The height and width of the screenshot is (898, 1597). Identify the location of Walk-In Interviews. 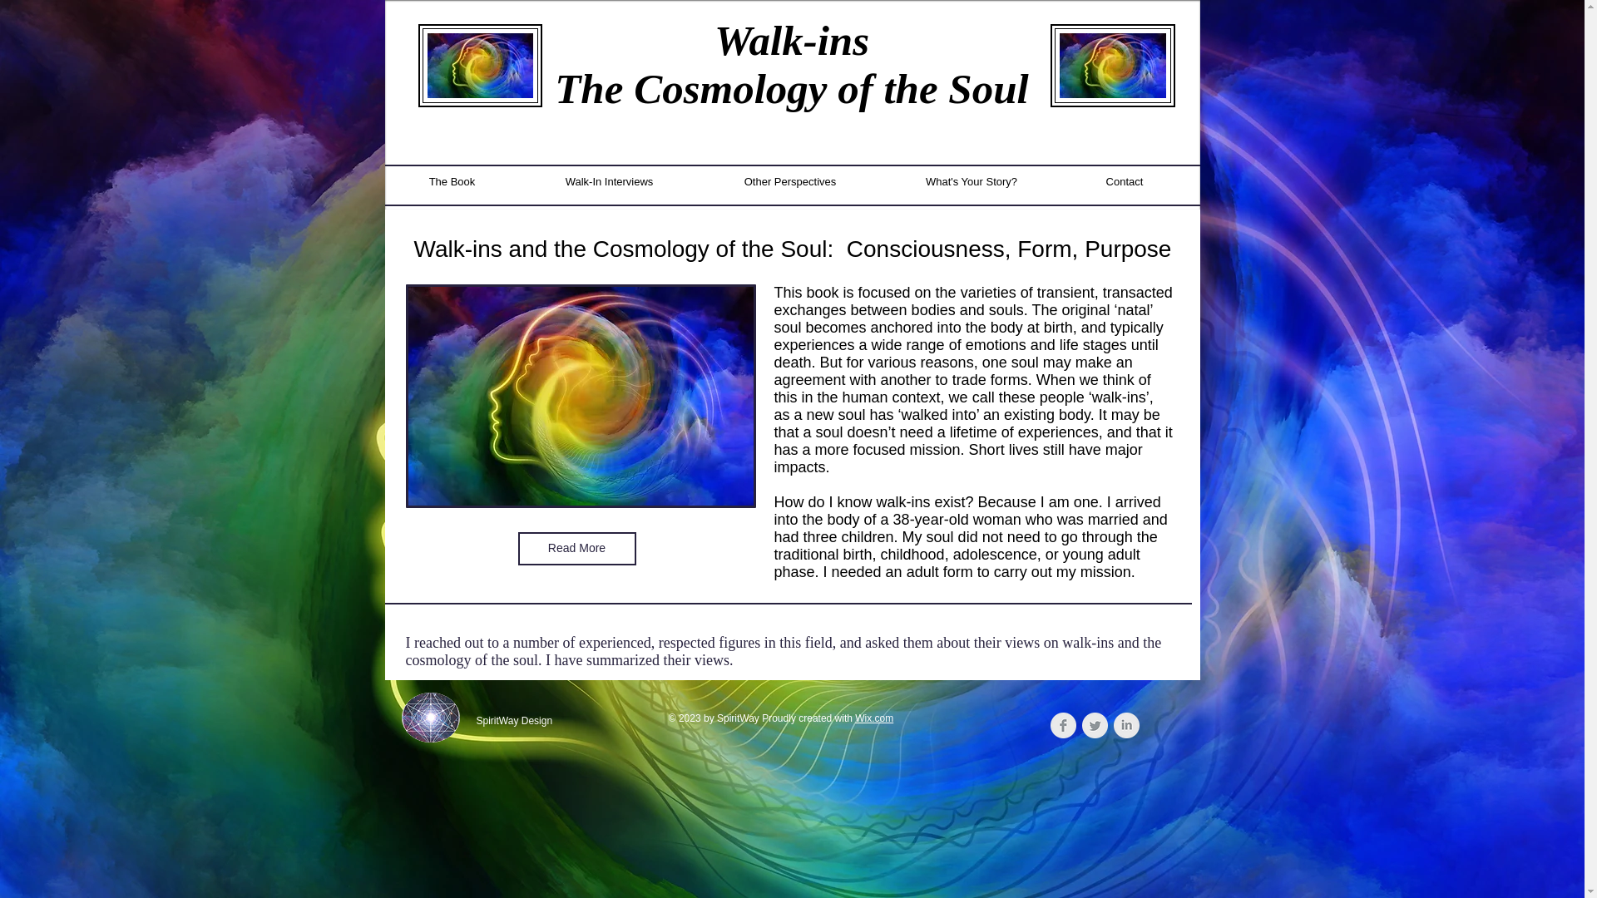
(609, 182).